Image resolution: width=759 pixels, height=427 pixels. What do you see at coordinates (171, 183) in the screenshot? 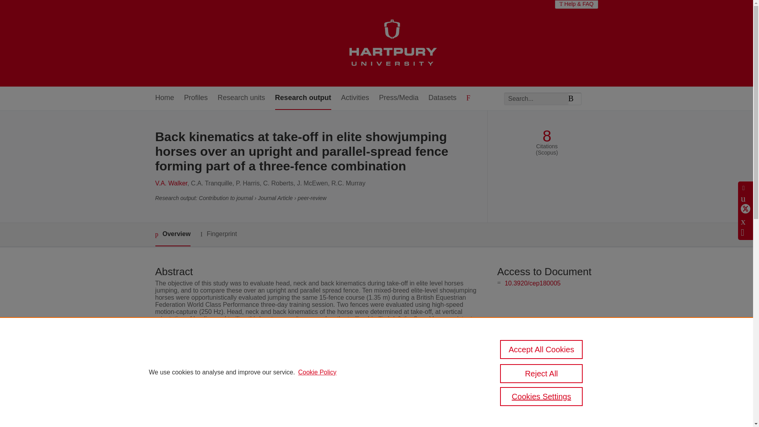
I see `V.A. Walker` at bounding box center [171, 183].